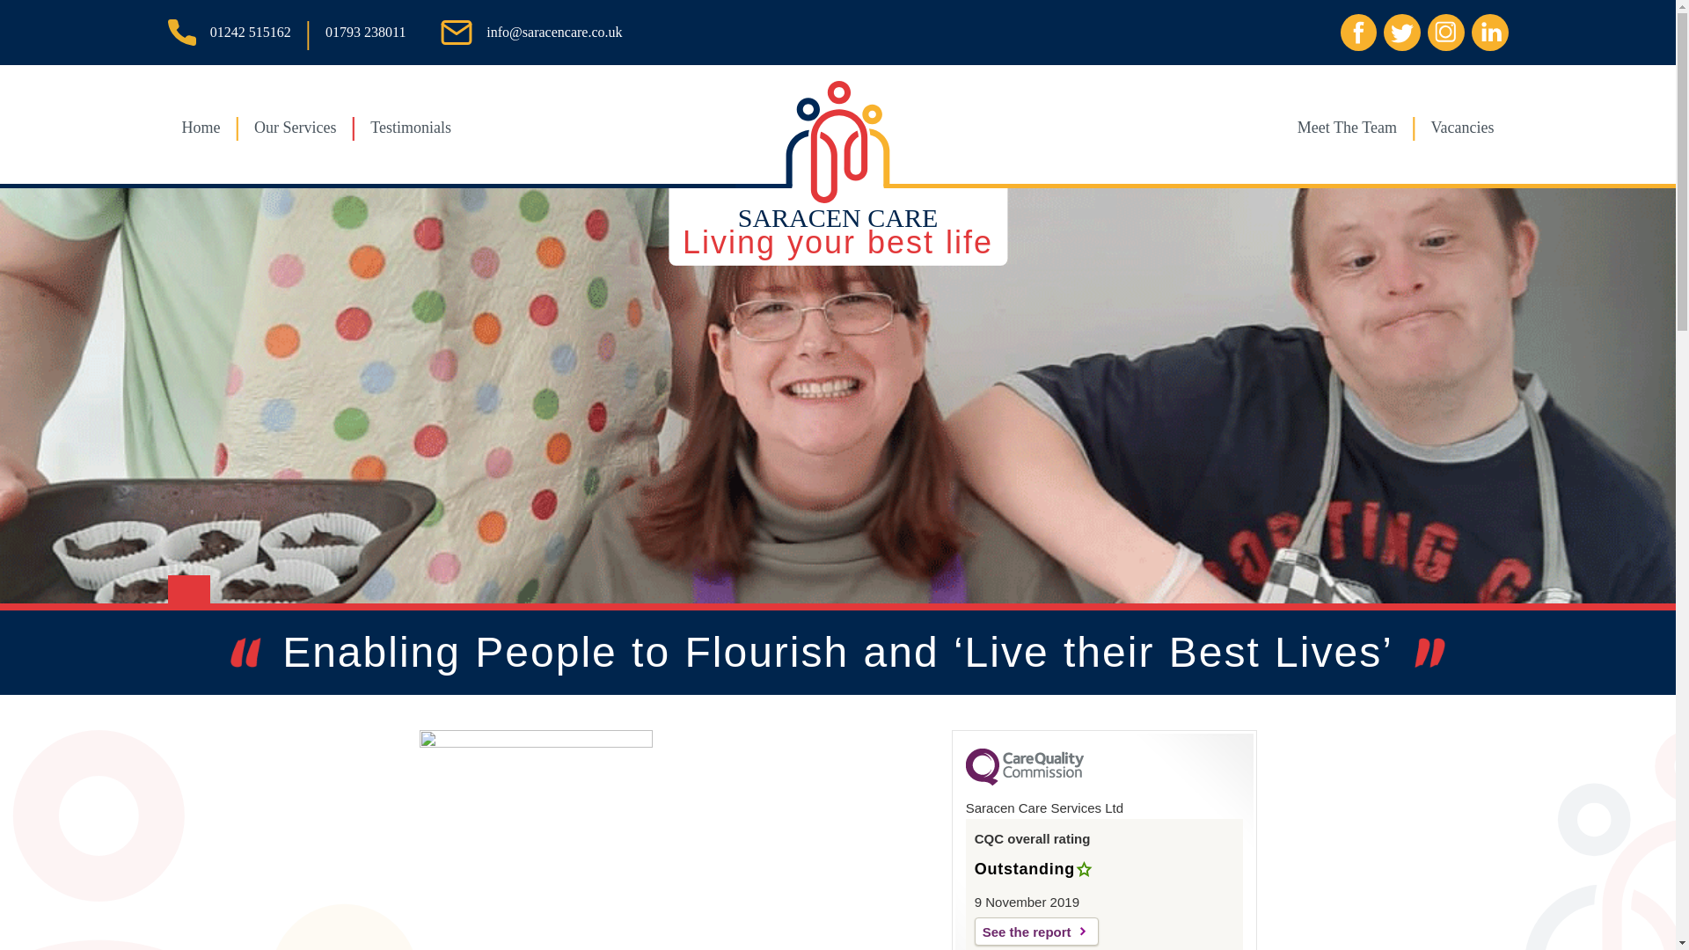 The height and width of the screenshot is (950, 1689). Describe the element at coordinates (200, 127) in the screenshot. I see `Home` at that location.